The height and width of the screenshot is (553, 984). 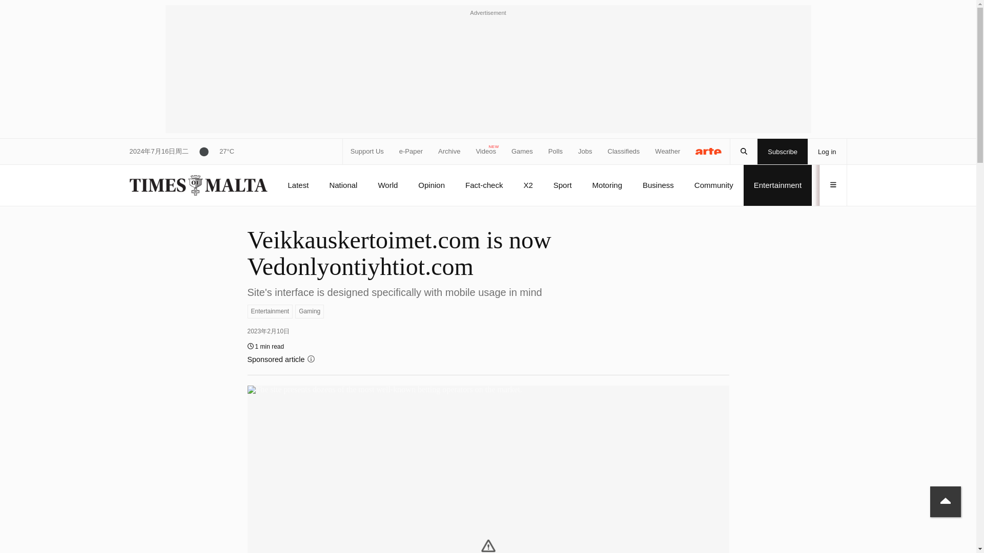 What do you see at coordinates (783, 152) in the screenshot?
I see `Subscribe` at bounding box center [783, 152].